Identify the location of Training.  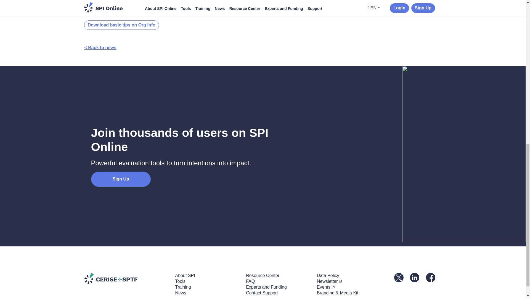
(183, 287).